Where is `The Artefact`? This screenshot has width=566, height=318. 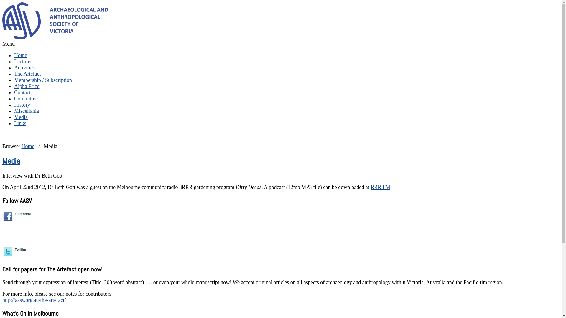
The Artefact is located at coordinates (27, 74).